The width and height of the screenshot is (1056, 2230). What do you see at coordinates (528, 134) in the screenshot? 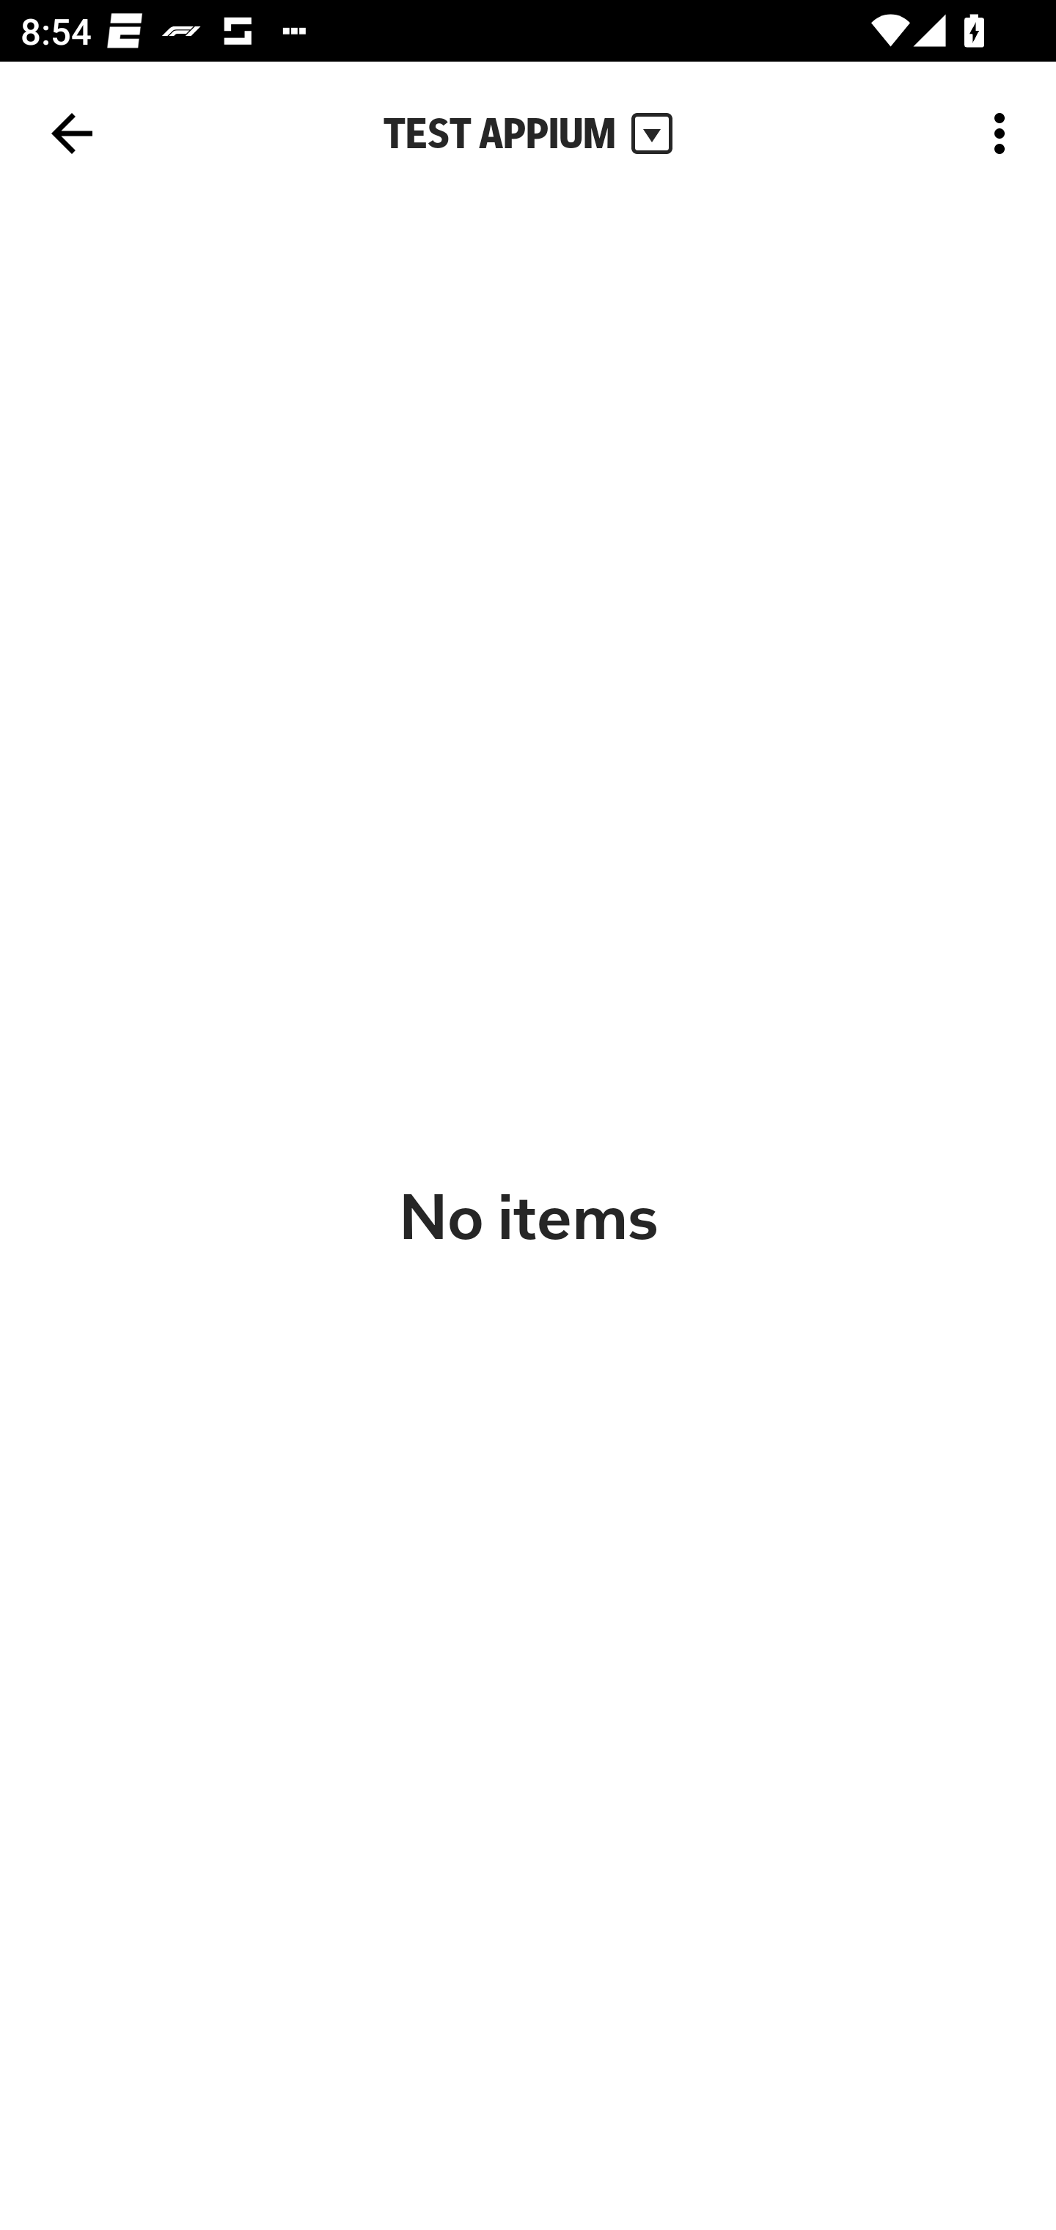
I see `TEST APPIUM` at bounding box center [528, 134].